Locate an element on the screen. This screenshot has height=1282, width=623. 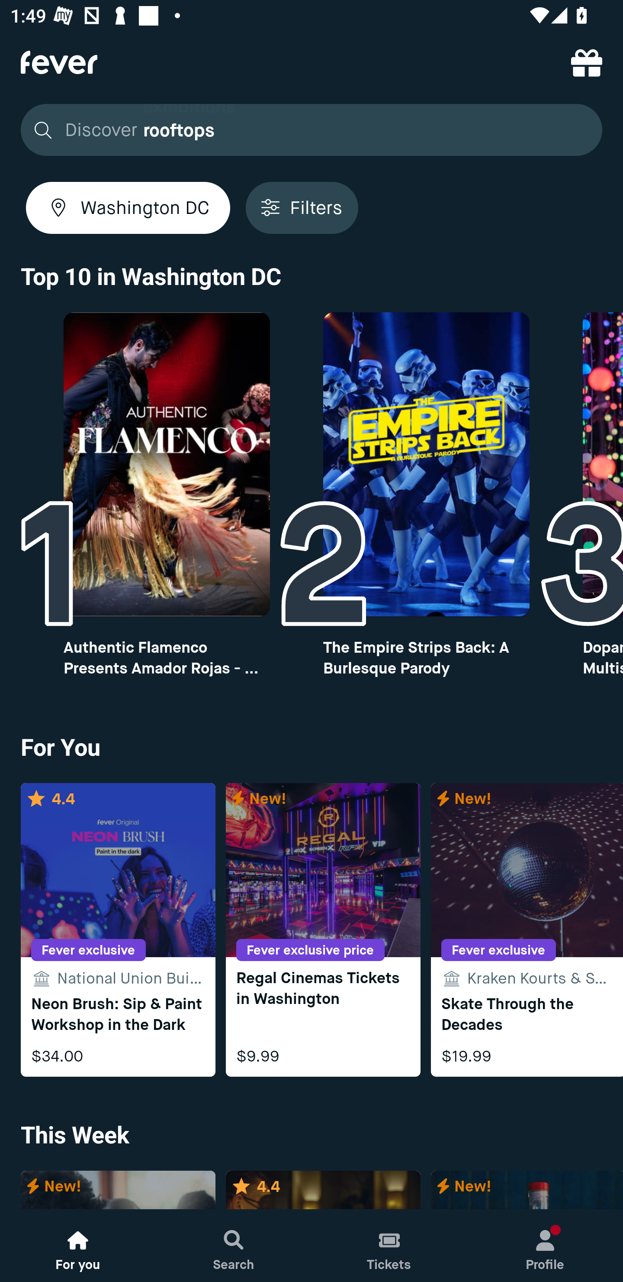
Discover exhibitions rooftops is located at coordinates (311, 130).